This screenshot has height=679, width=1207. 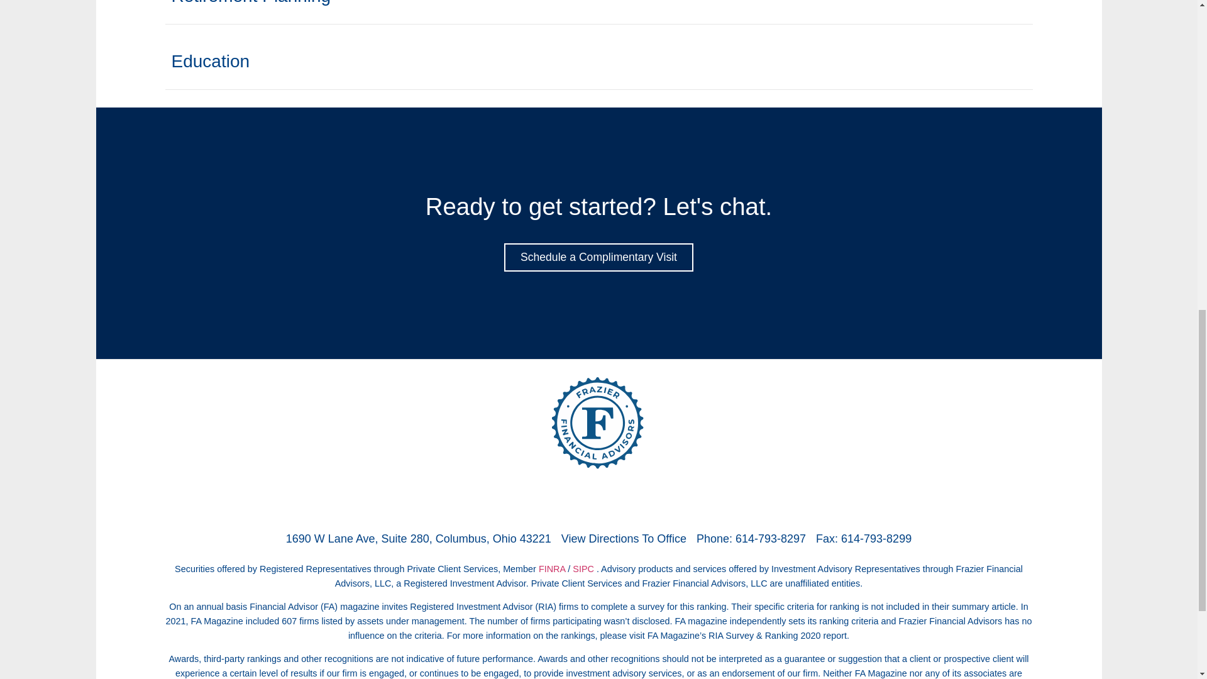 What do you see at coordinates (615, 500) in the screenshot?
I see `Instagram` at bounding box center [615, 500].